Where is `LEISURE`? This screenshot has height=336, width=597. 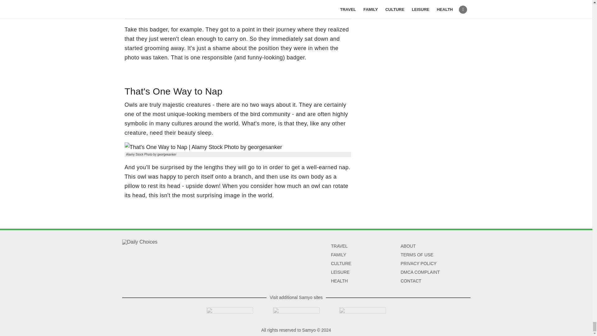
LEISURE is located at coordinates (340, 272).